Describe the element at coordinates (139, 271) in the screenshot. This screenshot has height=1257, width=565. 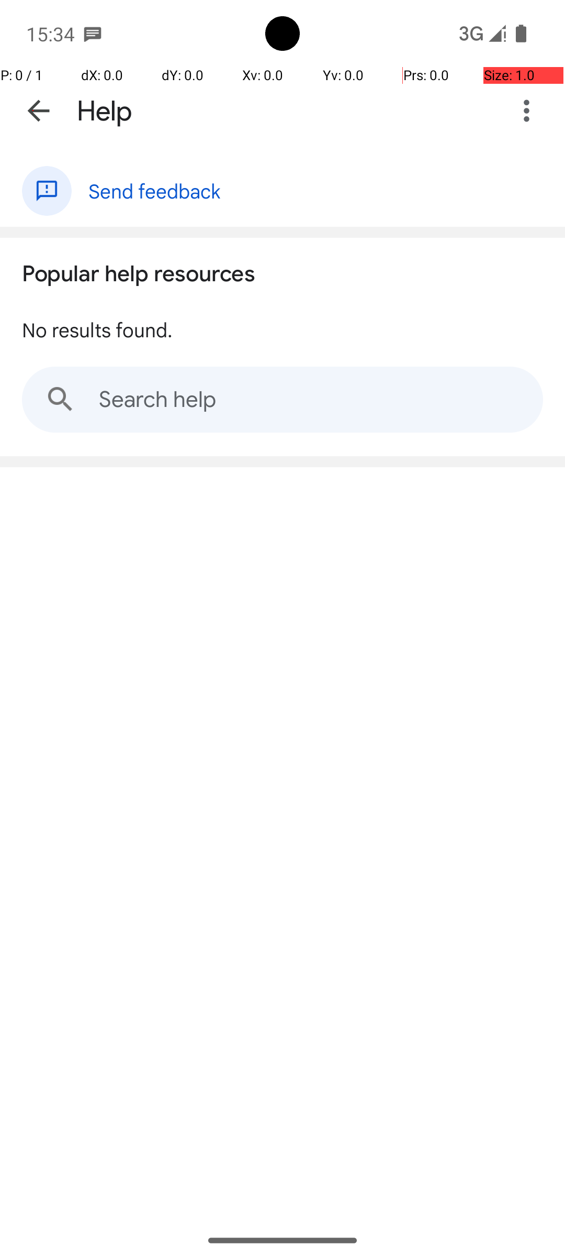
I see `Popular help resources` at that location.